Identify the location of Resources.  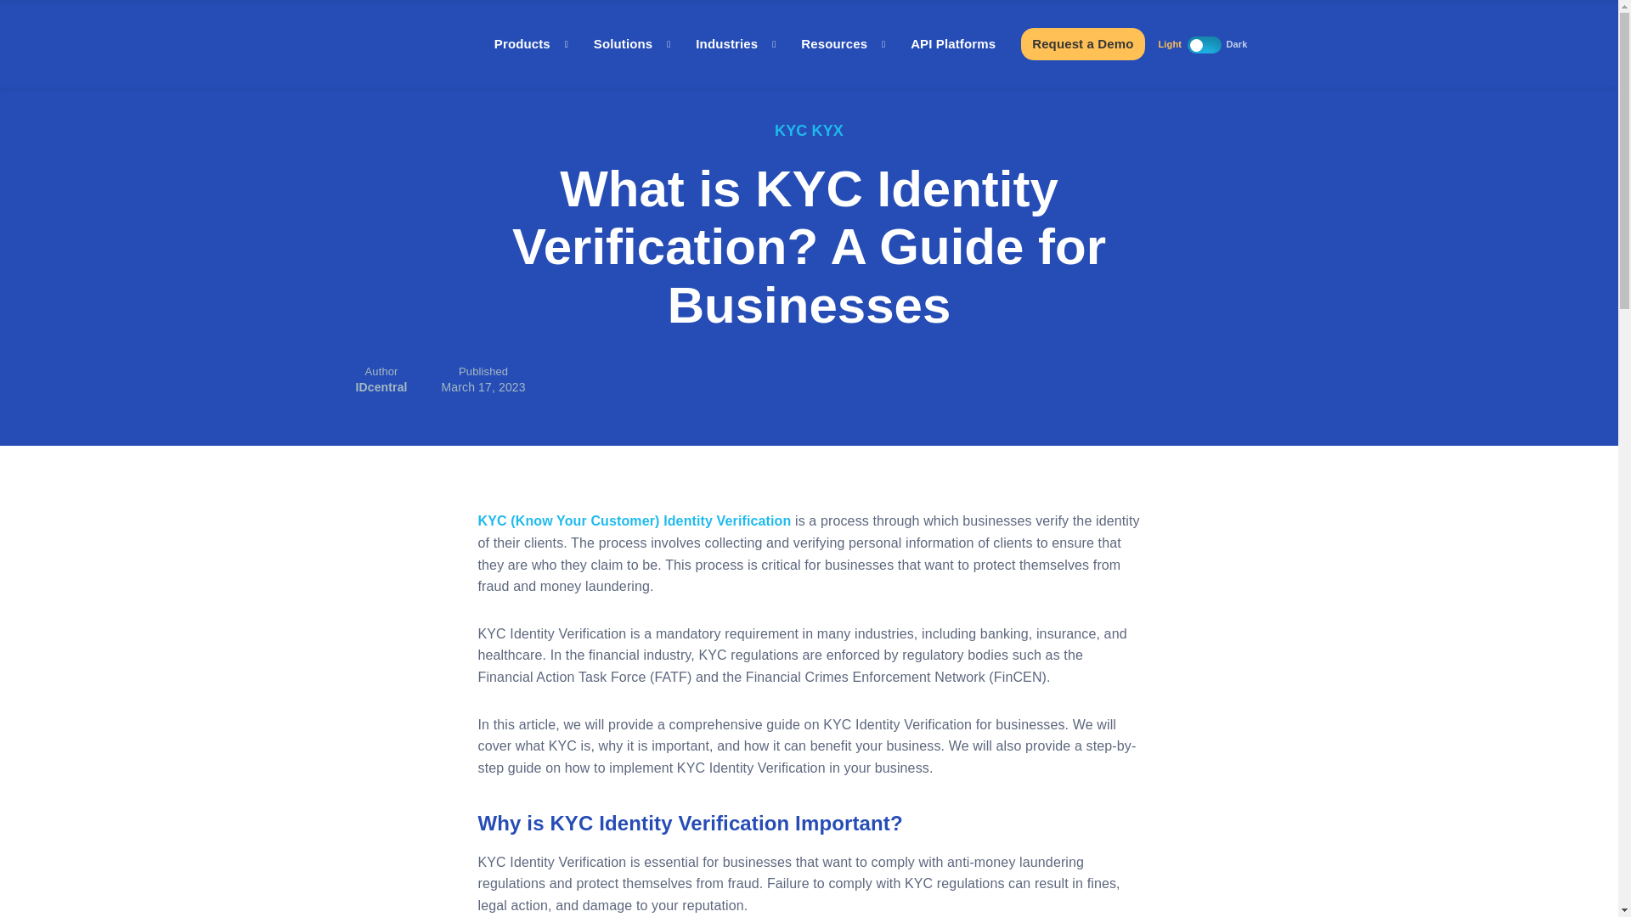
(843, 43).